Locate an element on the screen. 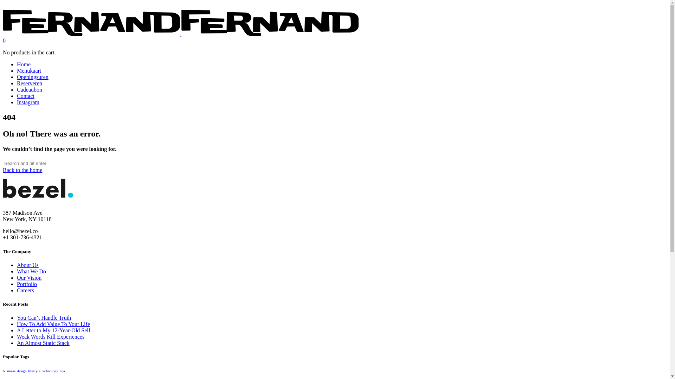 This screenshot has height=379, width=675. About Us is located at coordinates (28, 265).